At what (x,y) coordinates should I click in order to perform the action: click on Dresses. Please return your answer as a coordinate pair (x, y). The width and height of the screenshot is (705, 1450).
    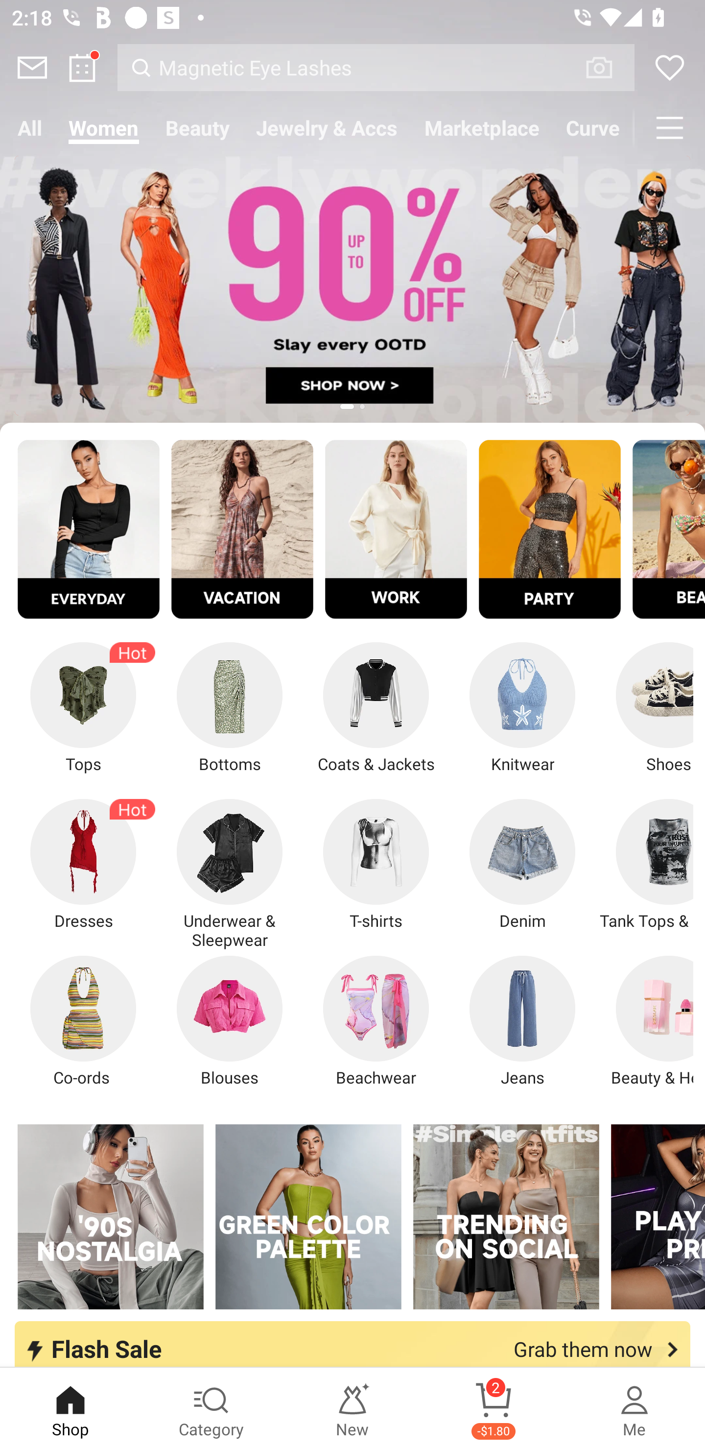
    Looking at the image, I should click on (83, 865).